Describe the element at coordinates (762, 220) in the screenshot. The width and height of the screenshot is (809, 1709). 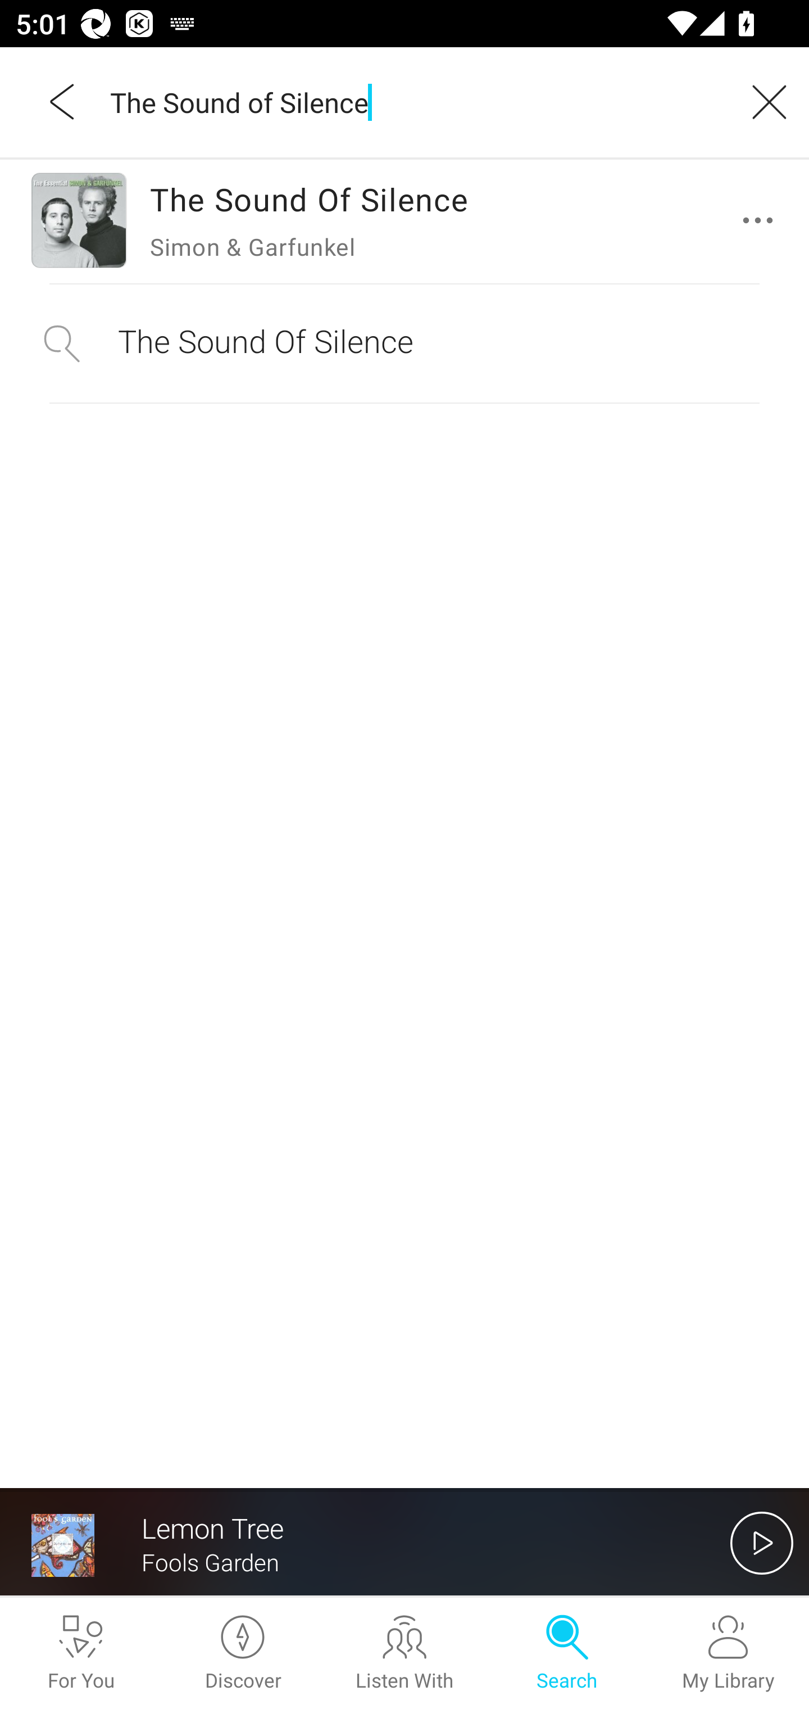
I see `更多操作選項` at that location.